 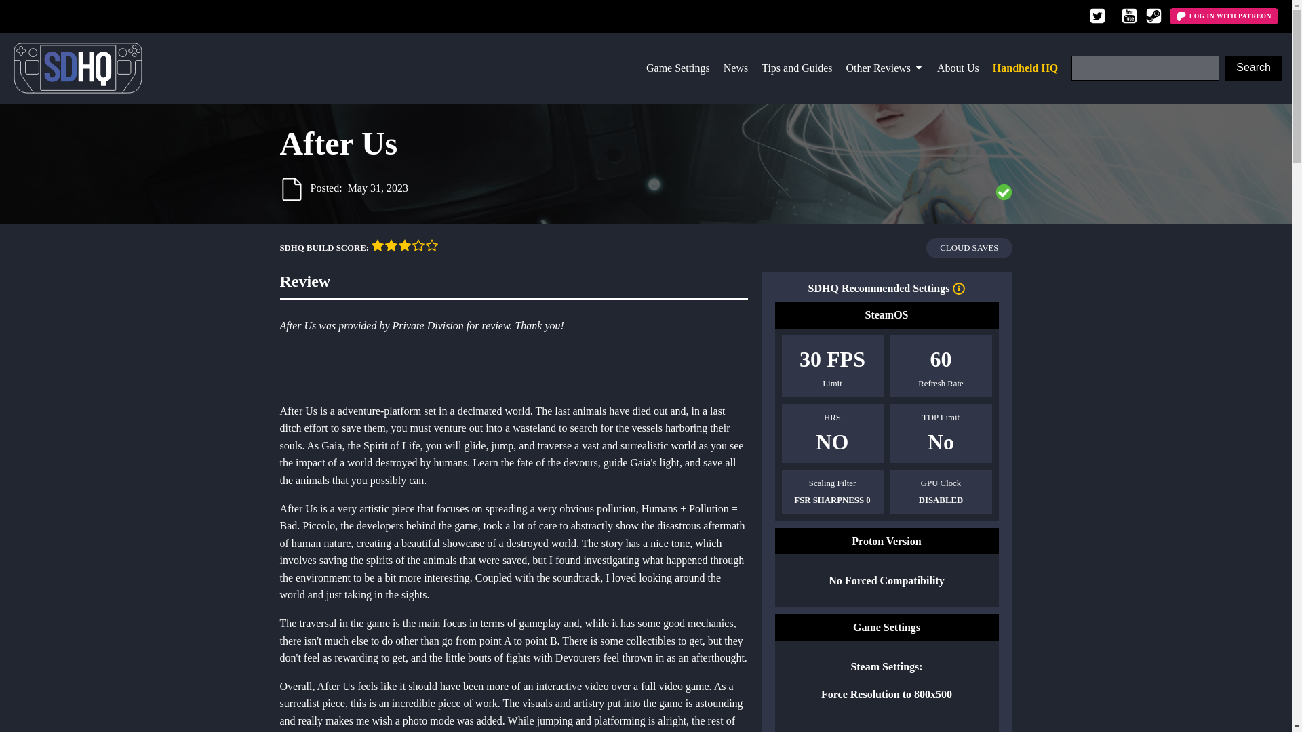 I want to click on Handheld HQ, so click(x=1025, y=68).